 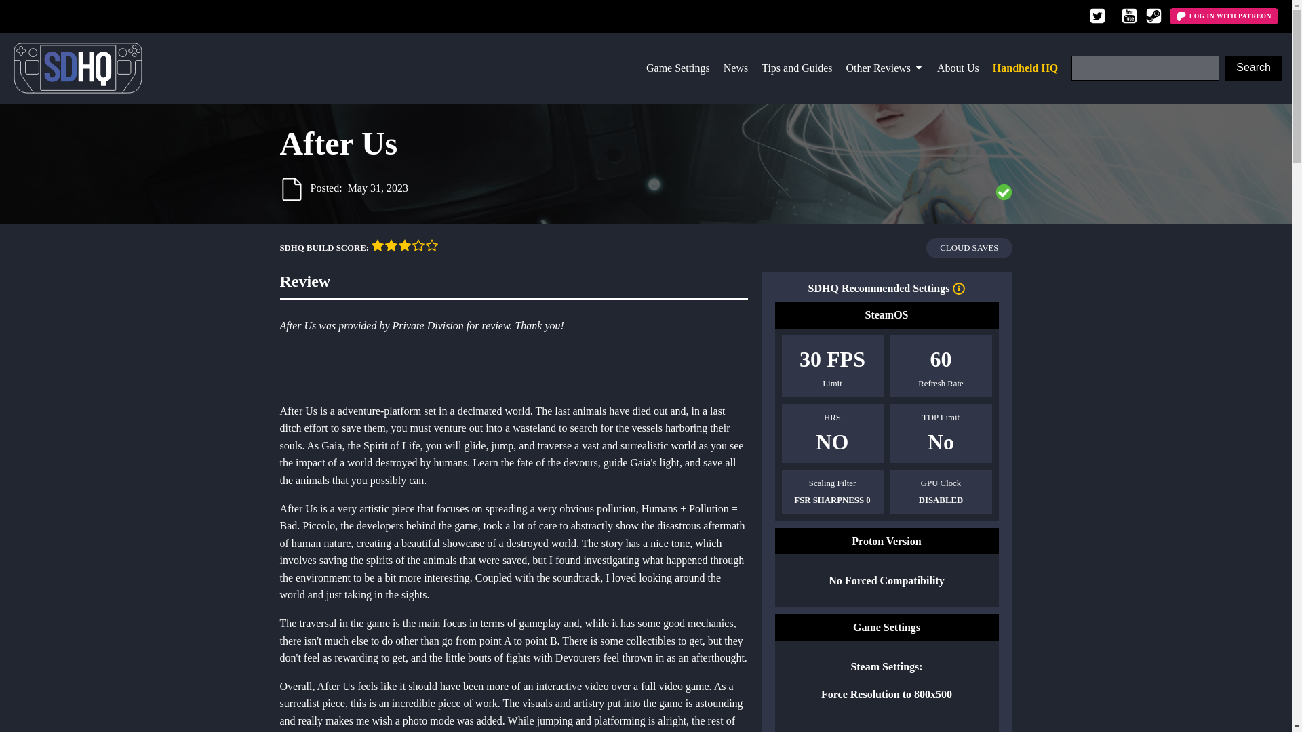 I want to click on Handheld HQ, so click(x=1025, y=68).